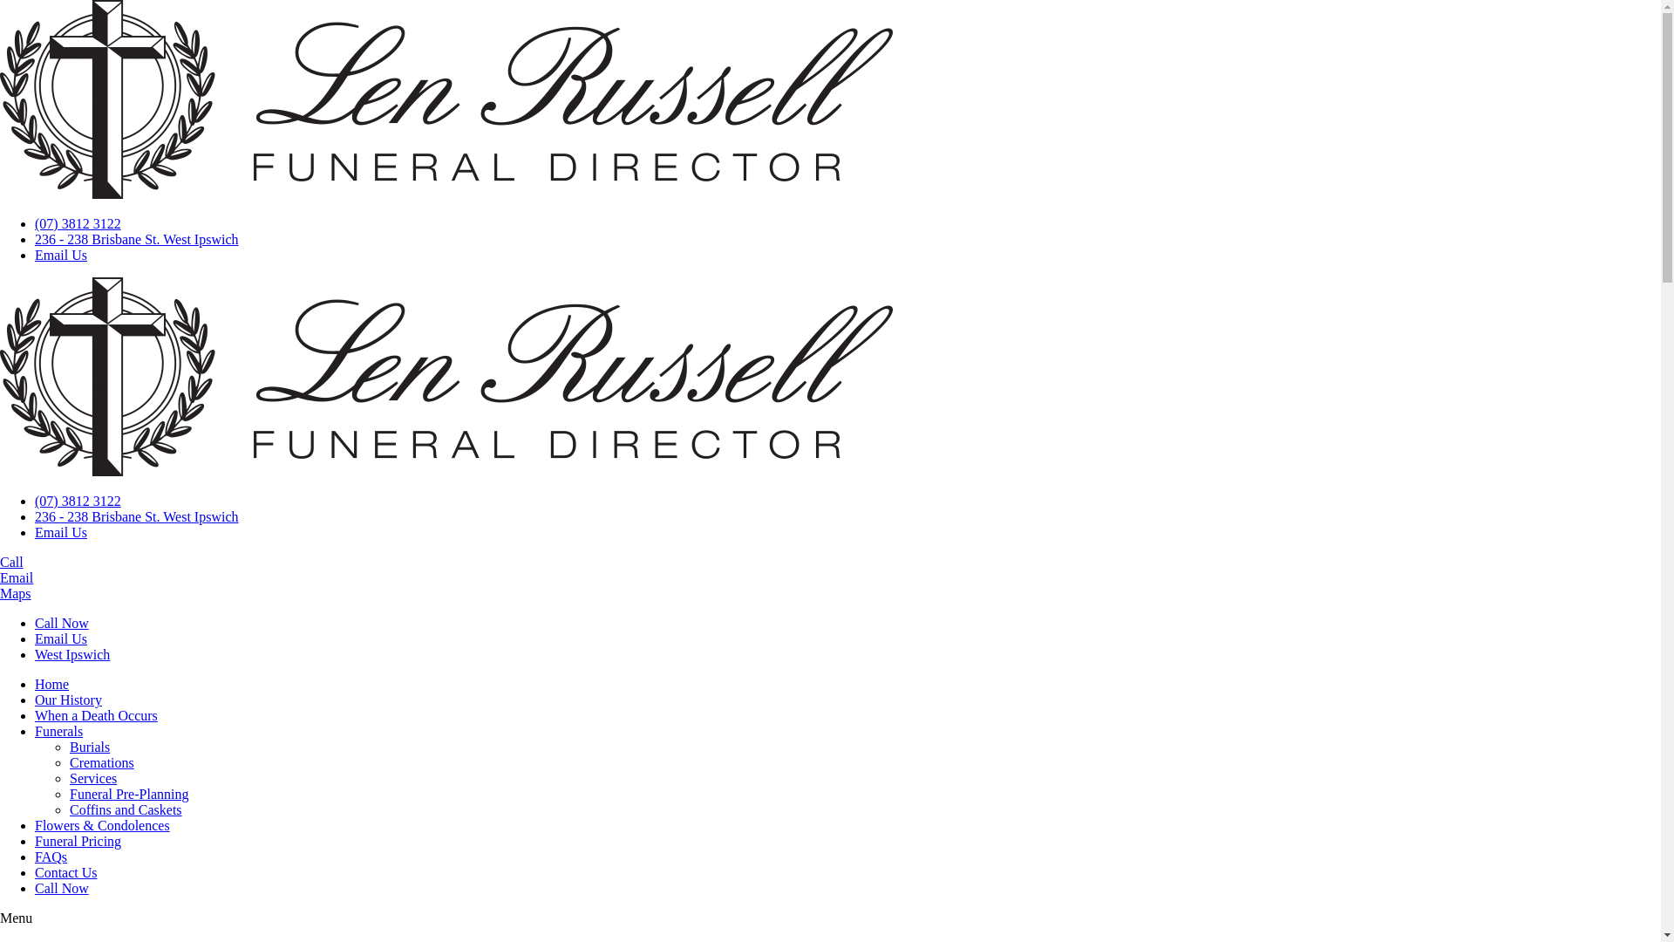 Image resolution: width=1674 pixels, height=942 pixels. I want to click on Our History, so click(68, 700).